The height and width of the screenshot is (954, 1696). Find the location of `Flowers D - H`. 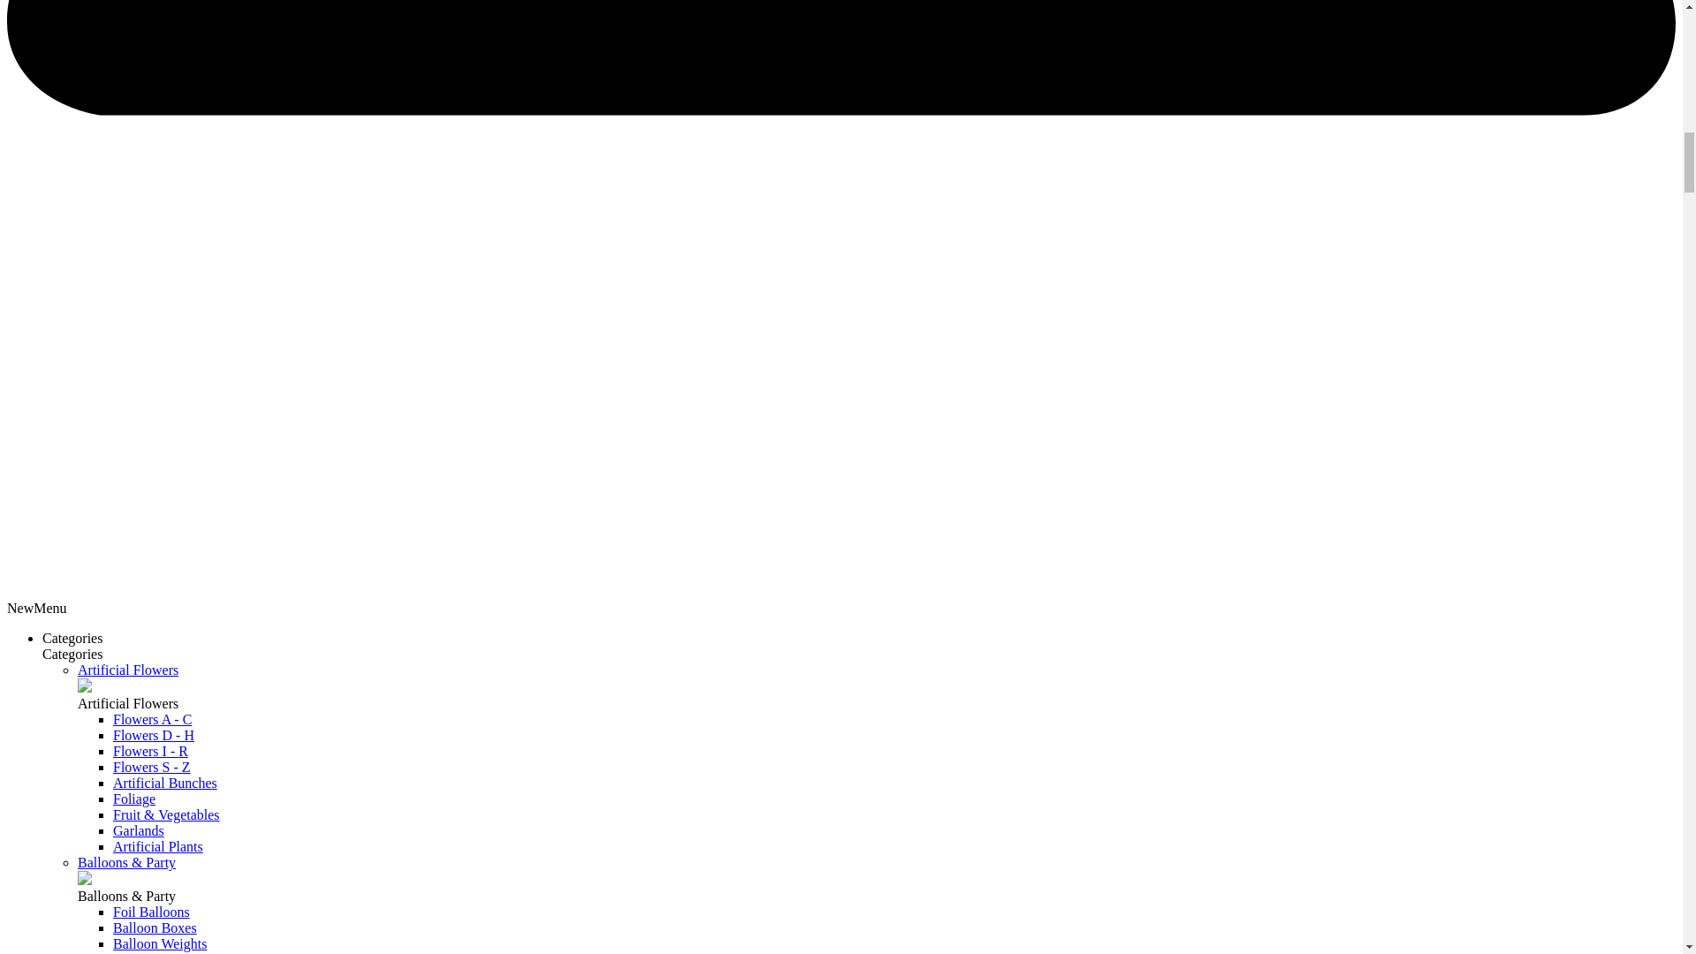

Flowers D - H is located at coordinates (154, 735).